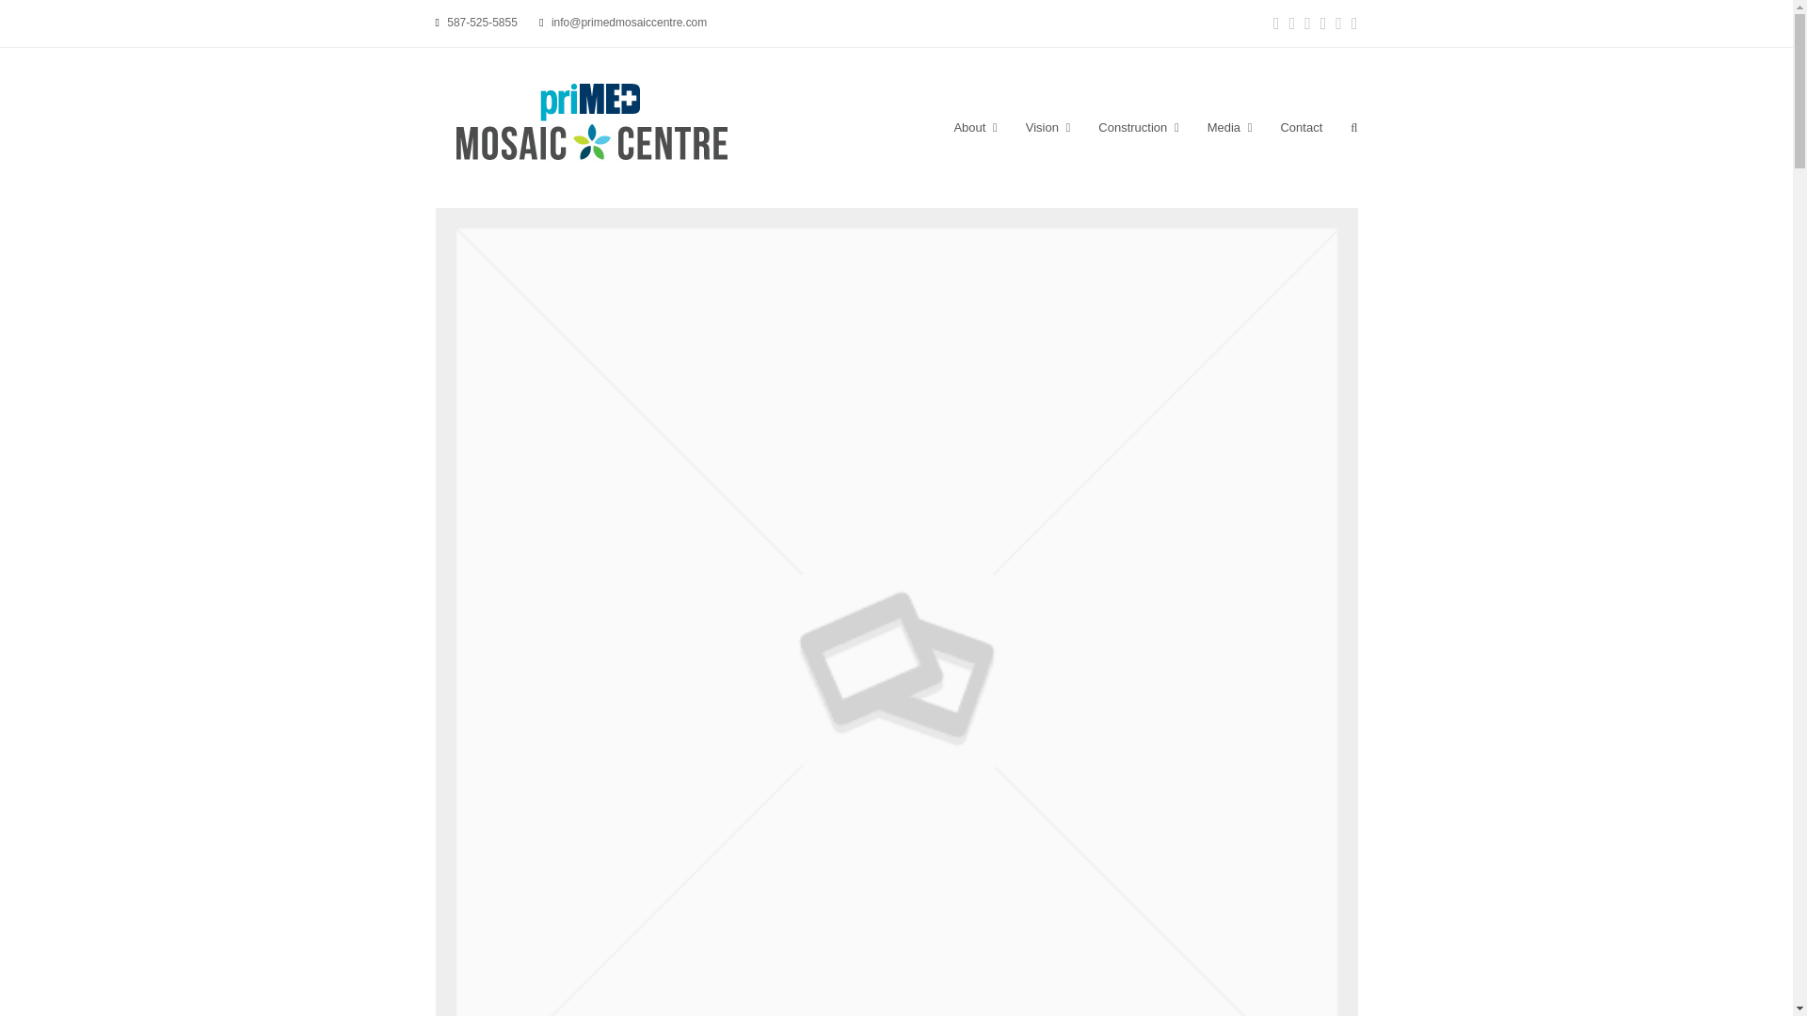 The width and height of the screenshot is (1807, 1016). Describe the element at coordinates (975, 128) in the screenshot. I see `About` at that location.